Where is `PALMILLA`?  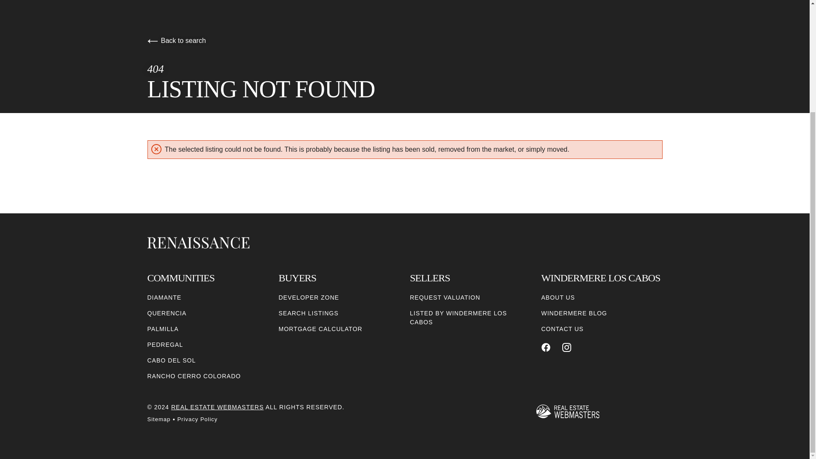
PALMILLA is located at coordinates (162, 329).